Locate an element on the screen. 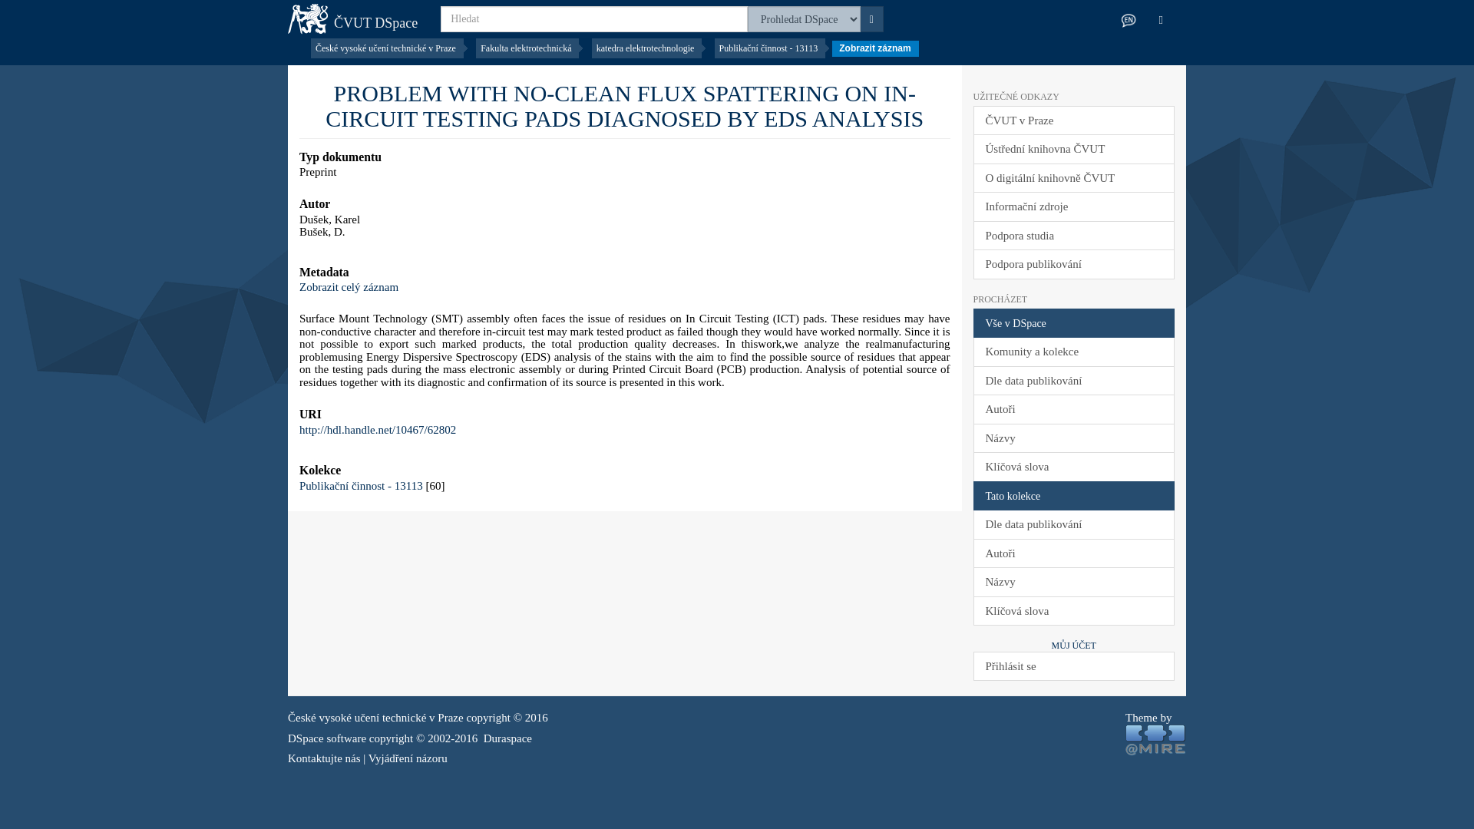 This screenshot has width=1474, height=829. Vykonat is located at coordinates (871, 18).